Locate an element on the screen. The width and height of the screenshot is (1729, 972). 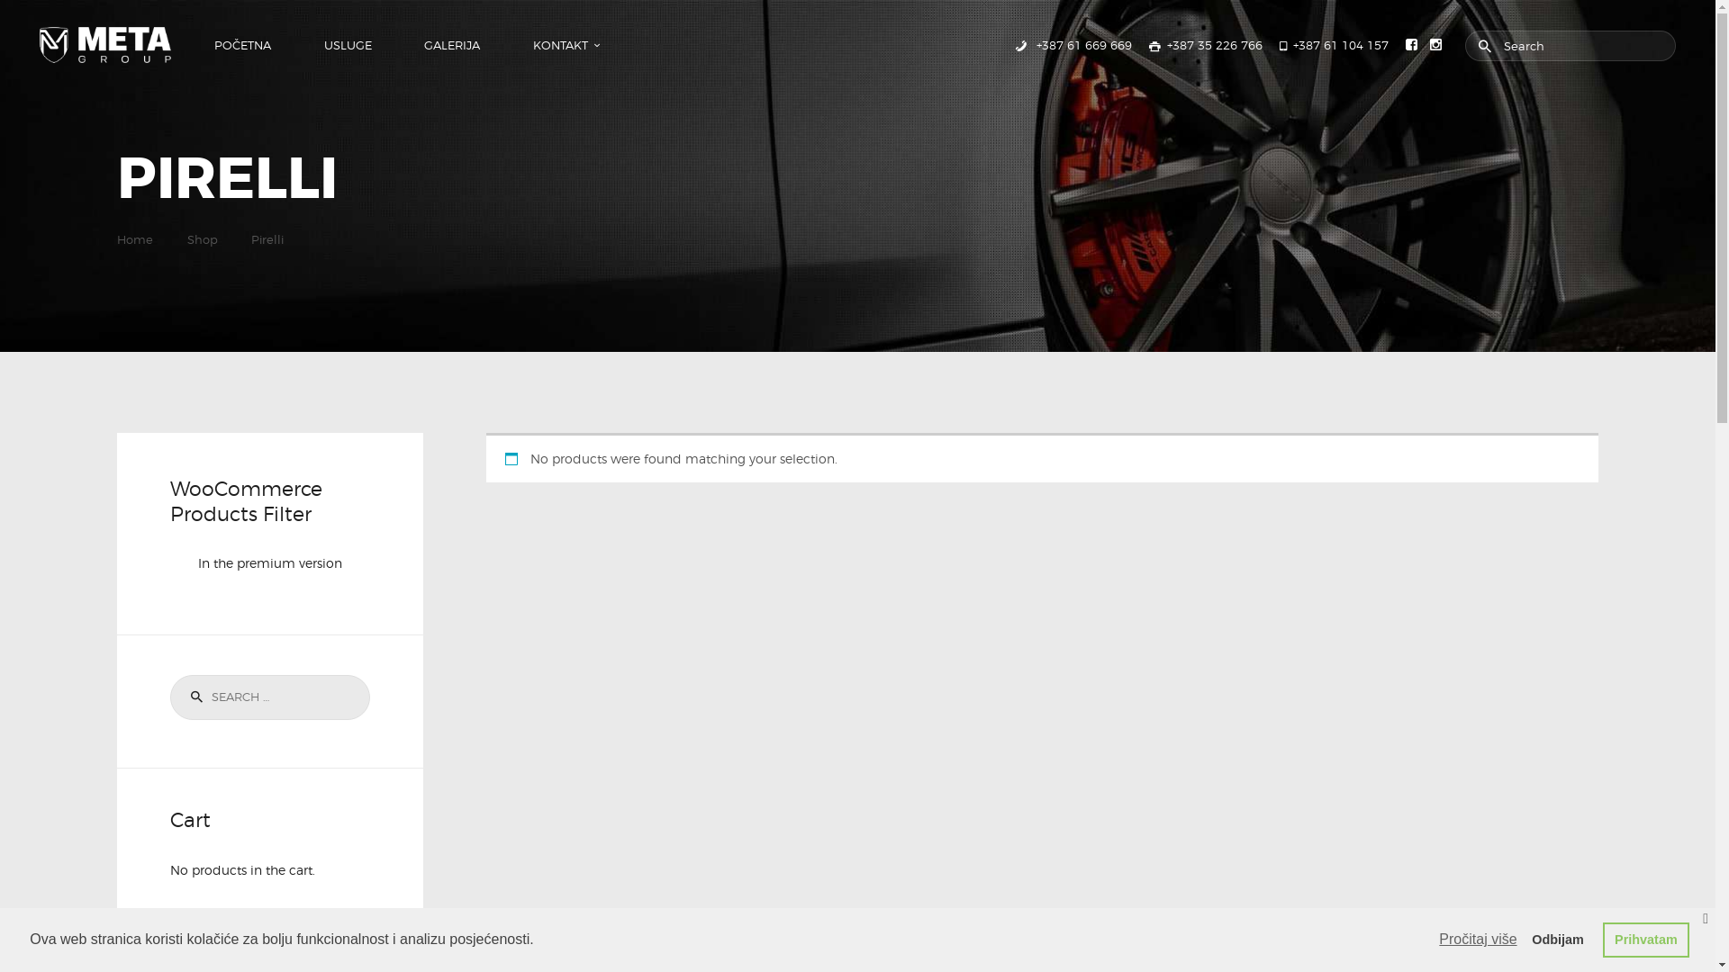
USLUGE is located at coordinates (349, 45).